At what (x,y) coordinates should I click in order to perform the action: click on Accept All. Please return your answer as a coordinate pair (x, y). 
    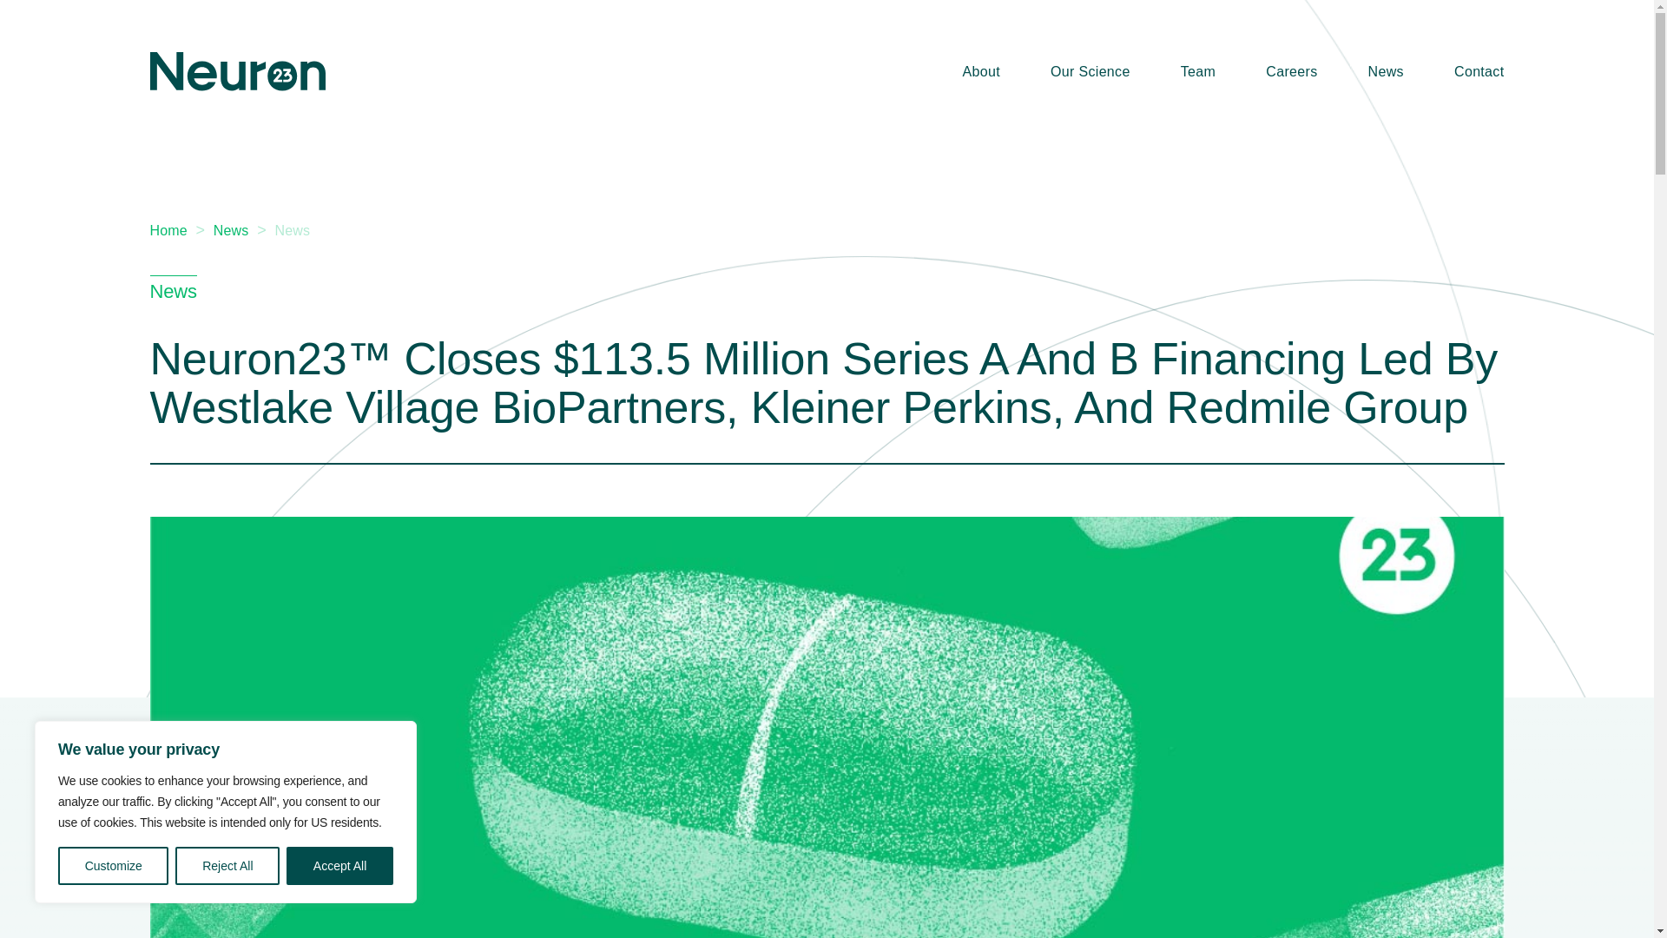
    Looking at the image, I should click on (340, 866).